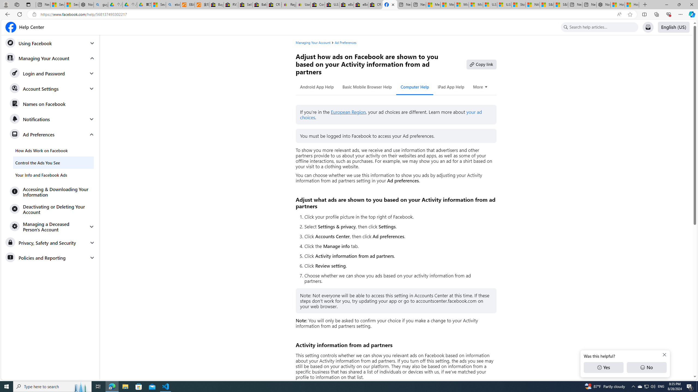 The height and width of the screenshot is (392, 698). Describe the element at coordinates (303, 5) in the screenshot. I see `User Privacy Notice | eBay` at that location.